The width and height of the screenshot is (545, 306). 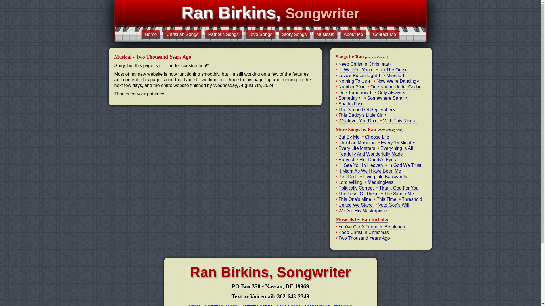 What do you see at coordinates (349, 137) in the screenshot?
I see `But By Me` at bounding box center [349, 137].